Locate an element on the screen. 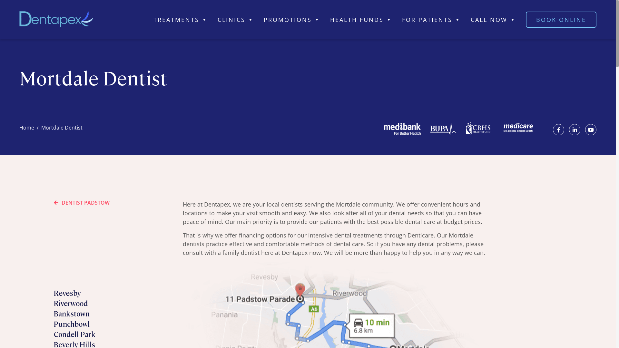 The width and height of the screenshot is (619, 348). LinkedIn is located at coordinates (575, 130).